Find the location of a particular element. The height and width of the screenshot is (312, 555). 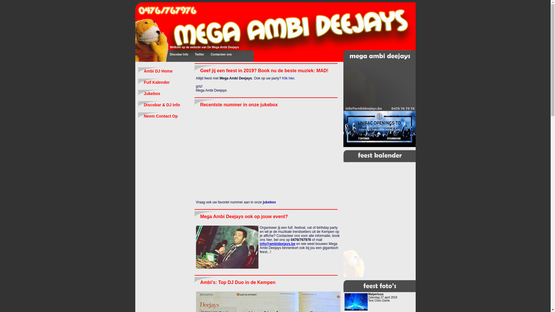

Discobar Info is located at coordinates (176, 54).